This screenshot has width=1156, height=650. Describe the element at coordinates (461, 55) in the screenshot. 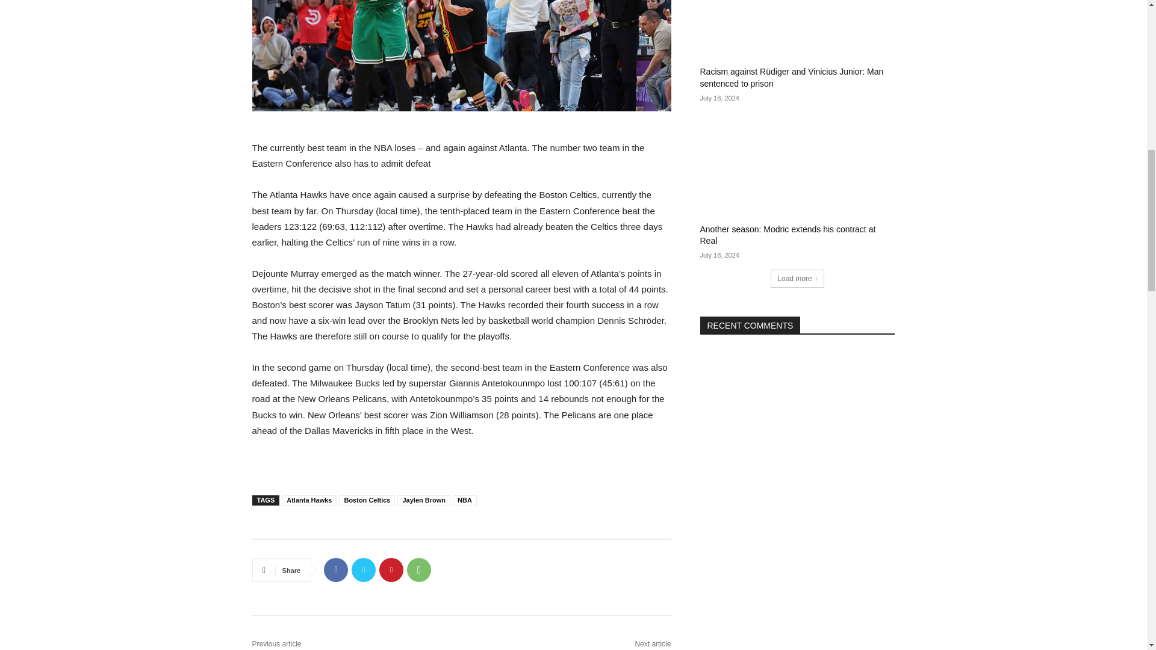

I see `Celtics lose again against Atlanta Hawks` at that location.